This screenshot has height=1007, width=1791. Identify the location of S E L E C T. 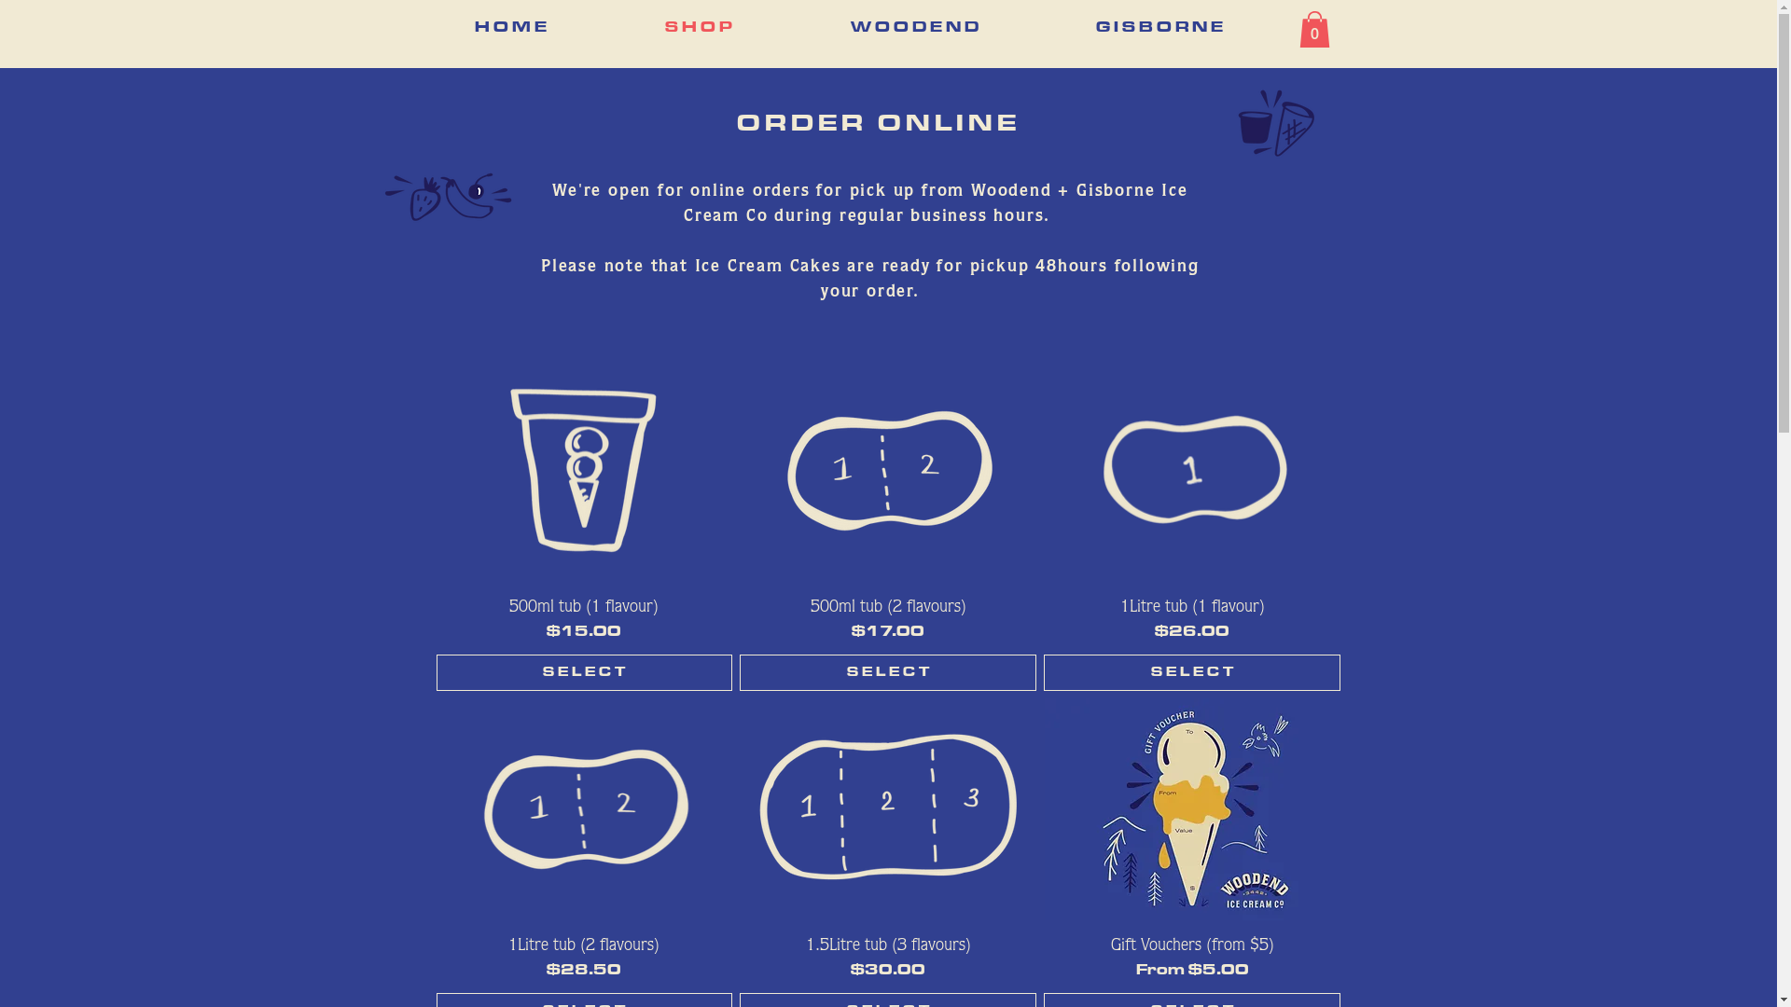
(1192, 673).